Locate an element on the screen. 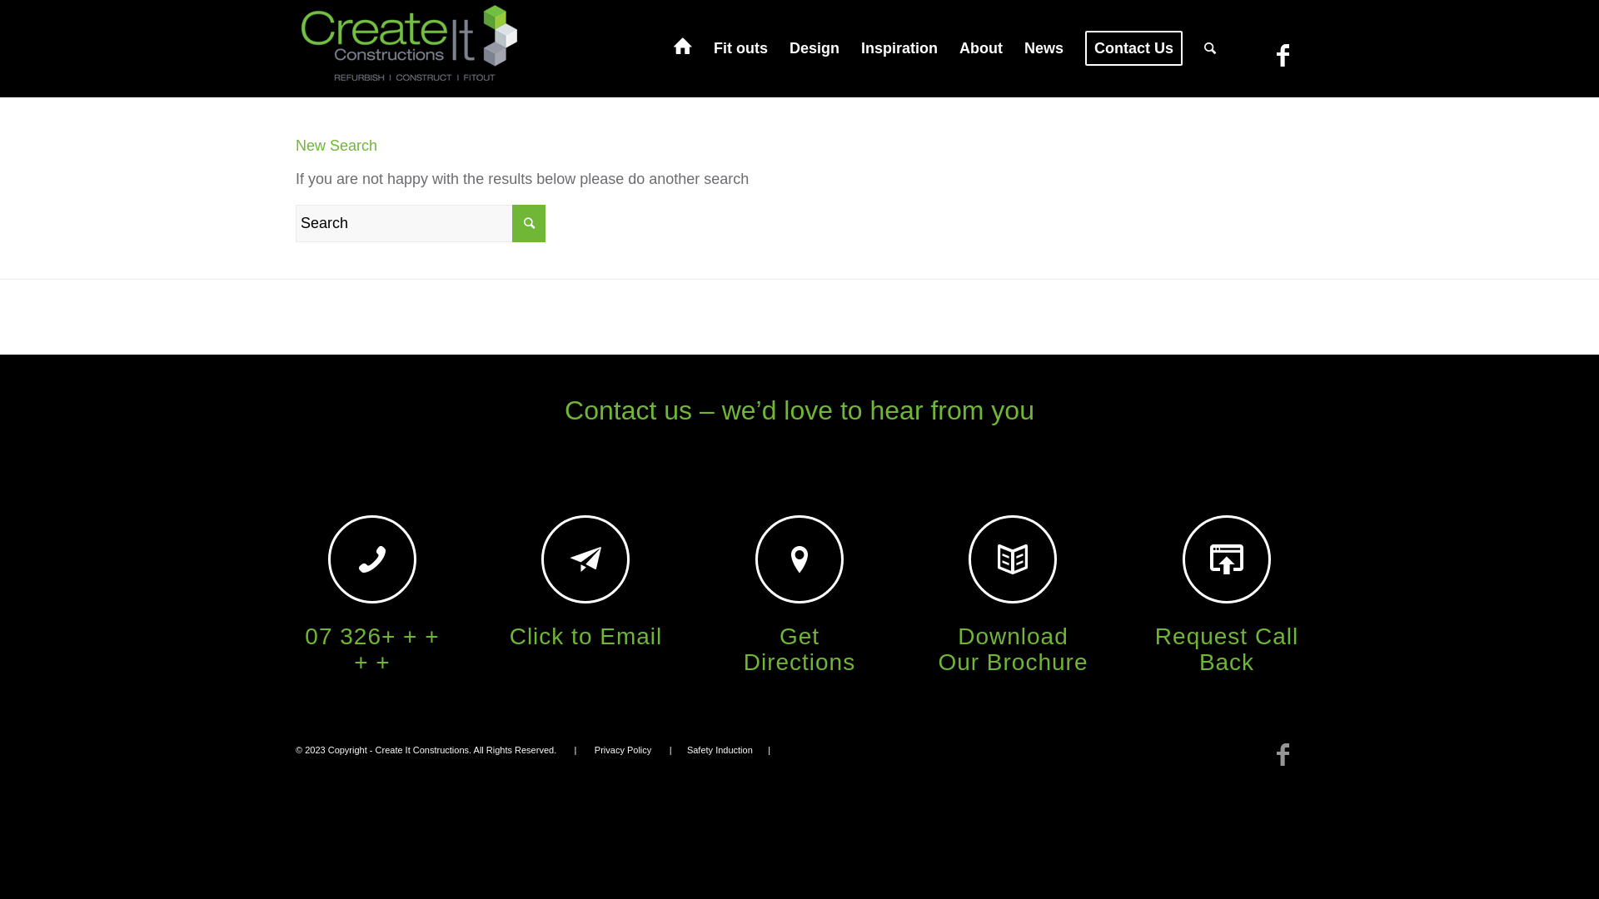  Facebook is located at coordinates (1283, 56).